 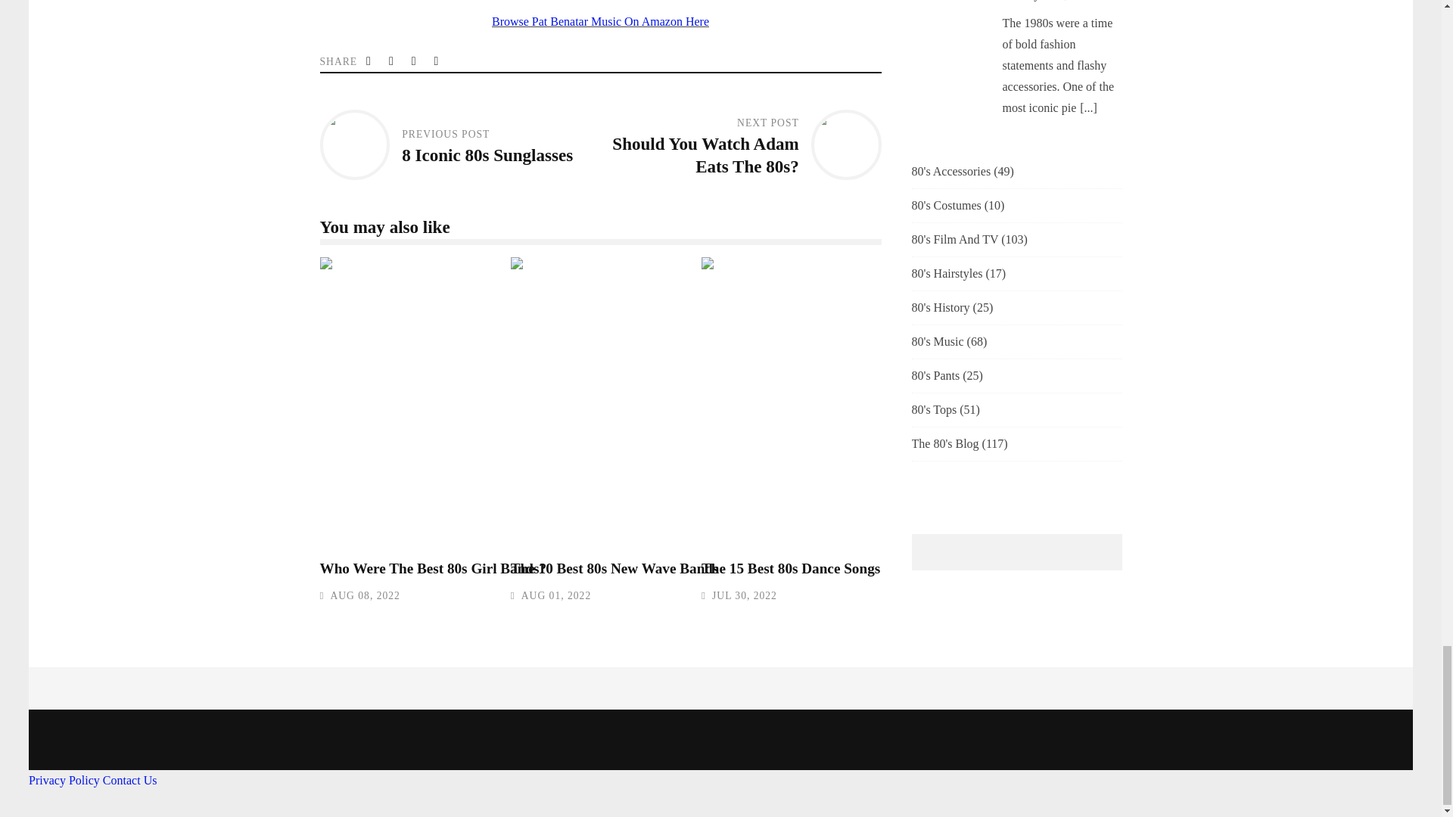 I want to click on The 10 Best 80s New Wave Bands, so click(x=729, y=402).